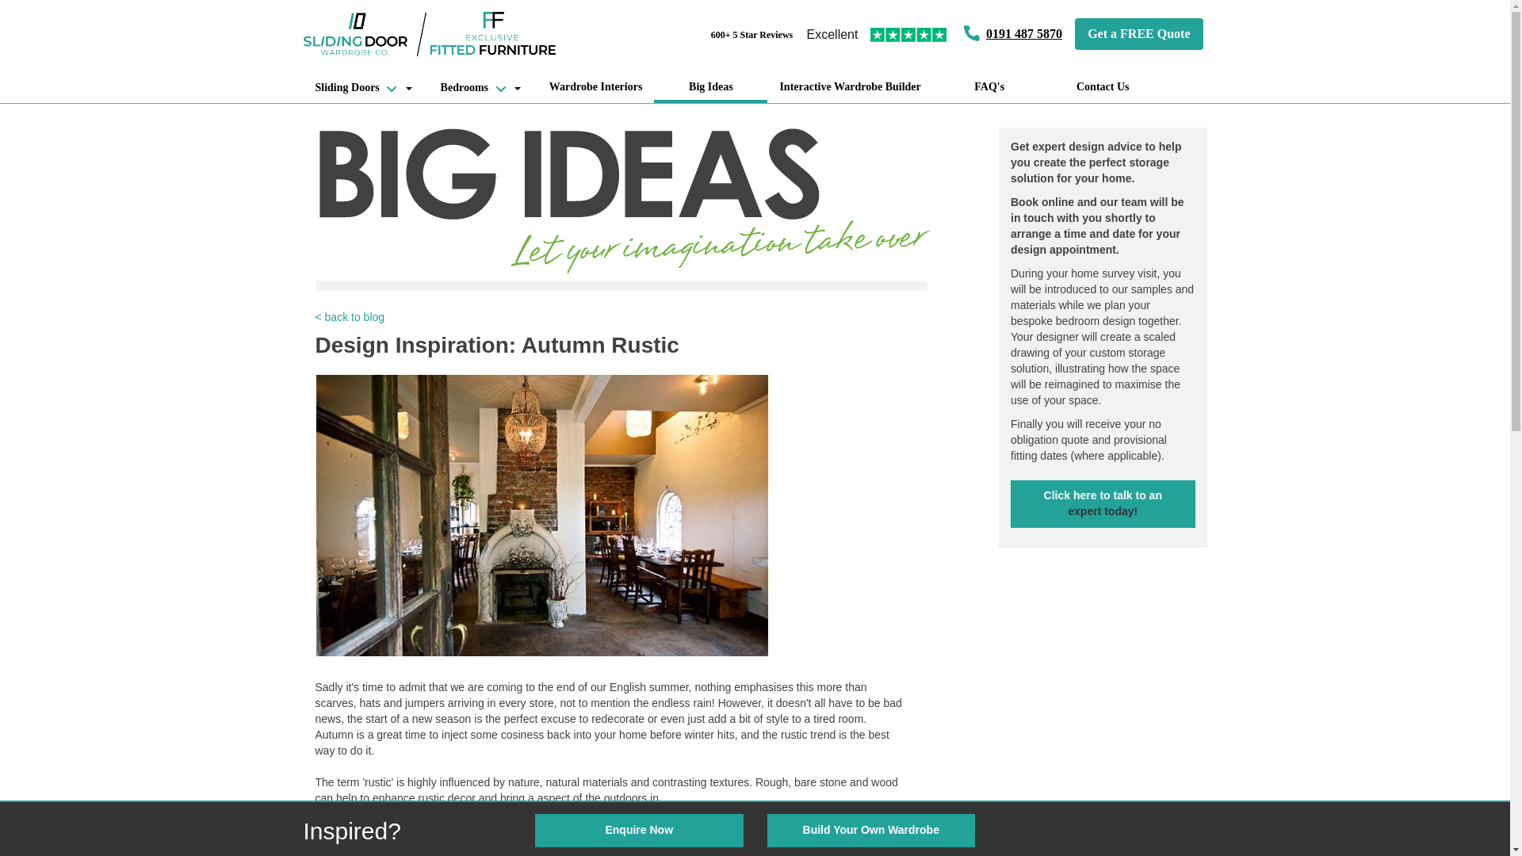  I want to click on Interactive Wardrobe Builder, so click(480, 90).